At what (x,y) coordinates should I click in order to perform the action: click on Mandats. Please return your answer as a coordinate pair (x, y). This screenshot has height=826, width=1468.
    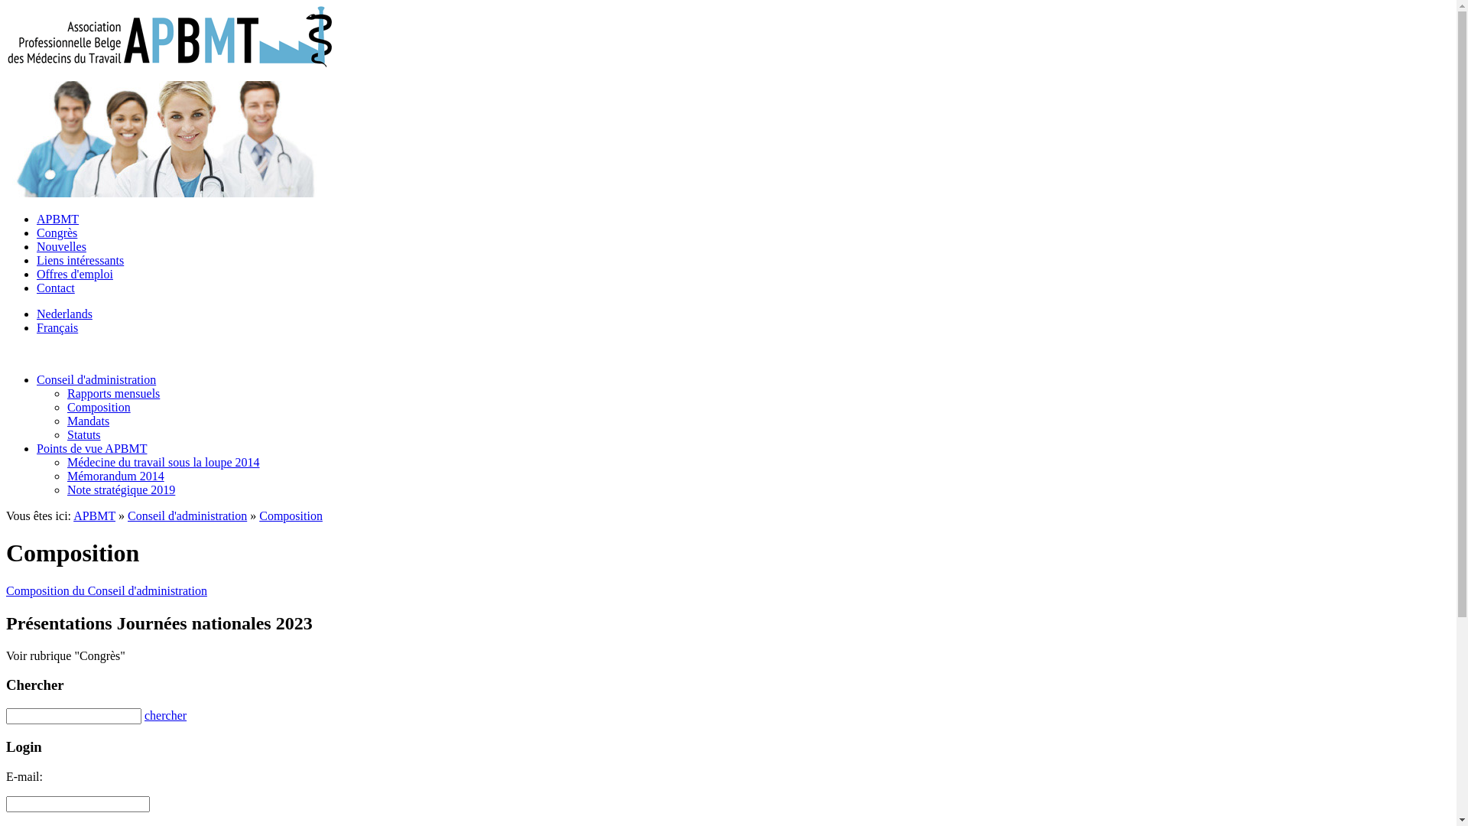
    Looking at the image, I should click on (89, 421).